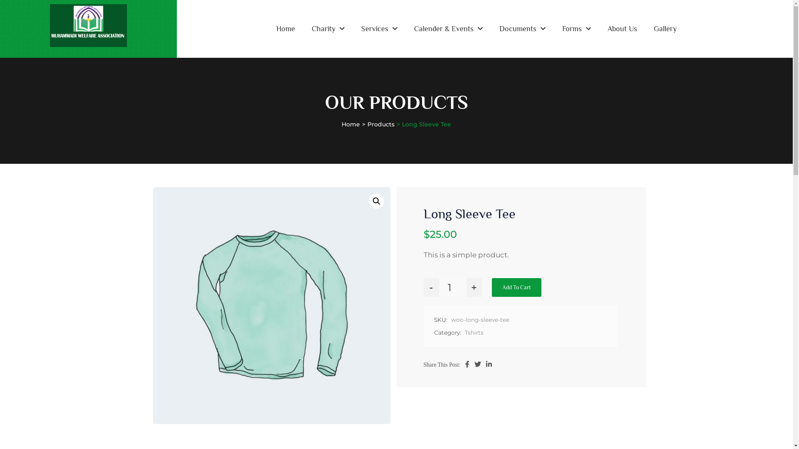 The width and height of the screenshot is (799, 449). Describe the element at coordinates (523, 28) in the screenshot. I see `Documents` at that location.